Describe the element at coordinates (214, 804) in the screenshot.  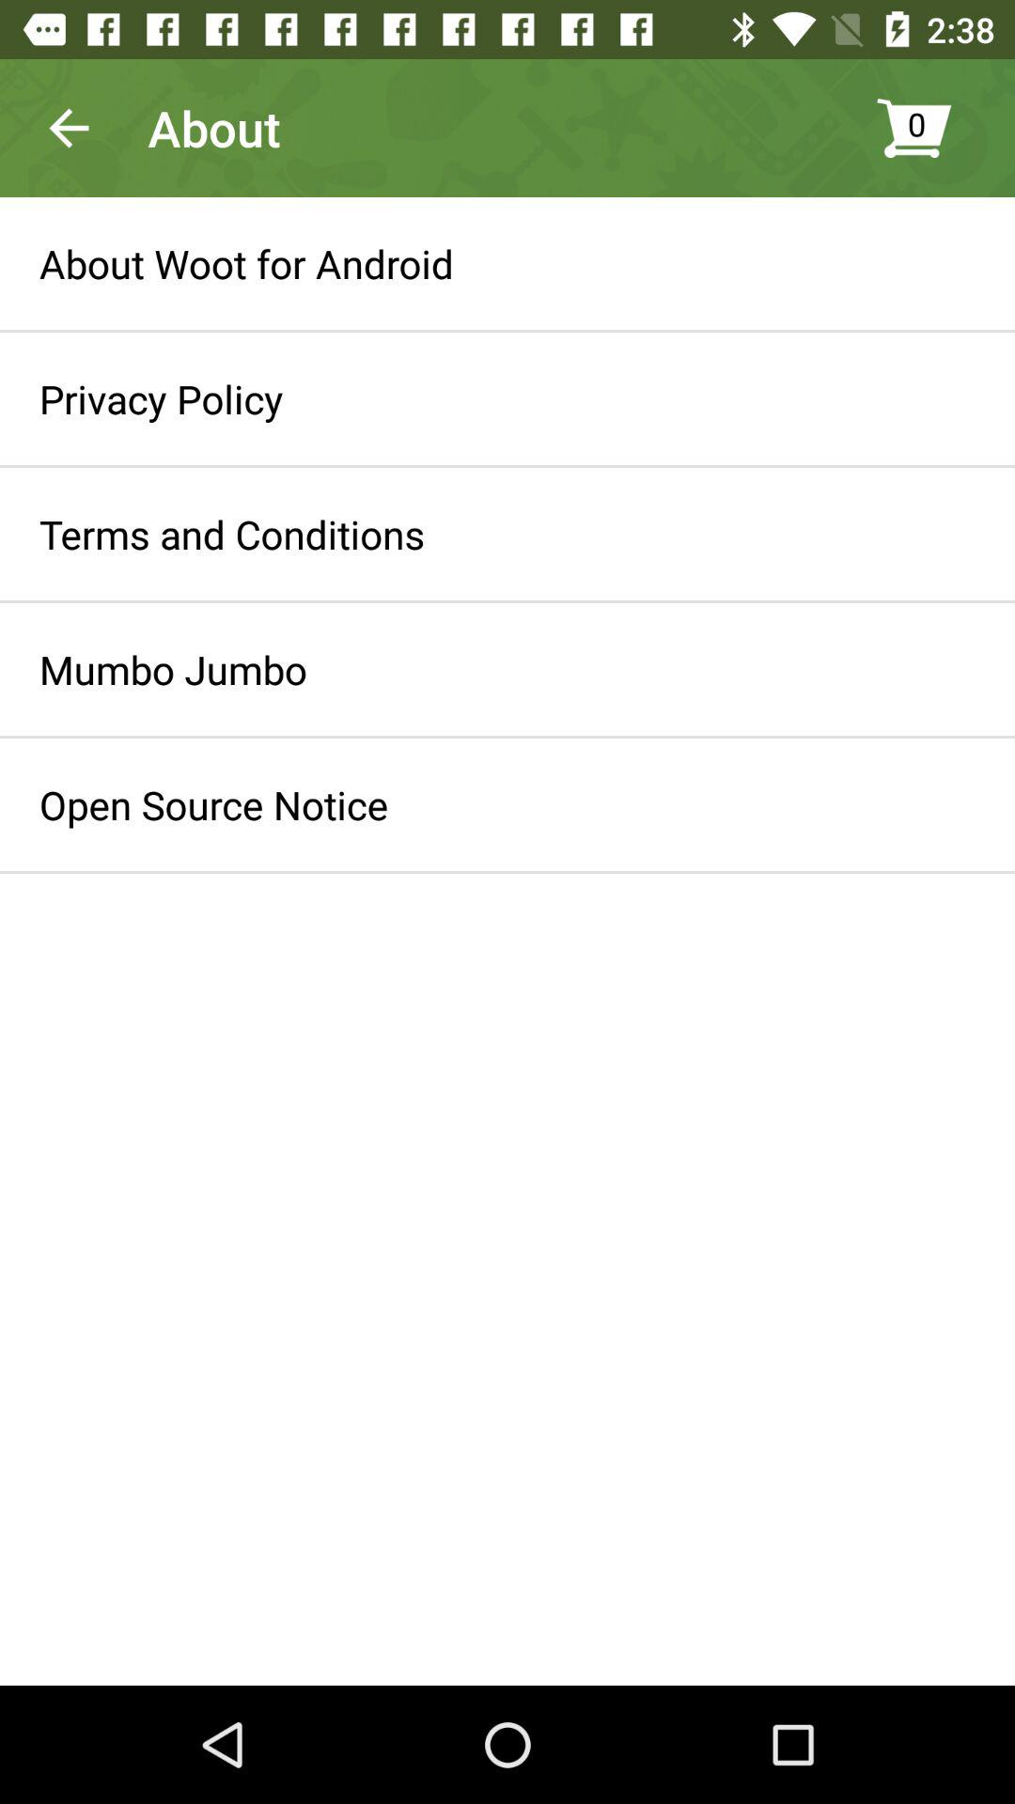
I see `select the open source notice icon` at that location.